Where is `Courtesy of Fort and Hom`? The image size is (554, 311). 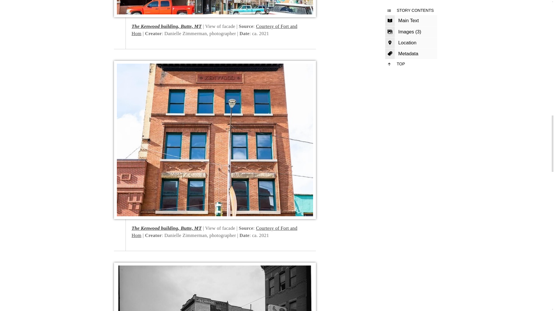
Courtesy of Fort and Hom is located at coordinates (214, 30).